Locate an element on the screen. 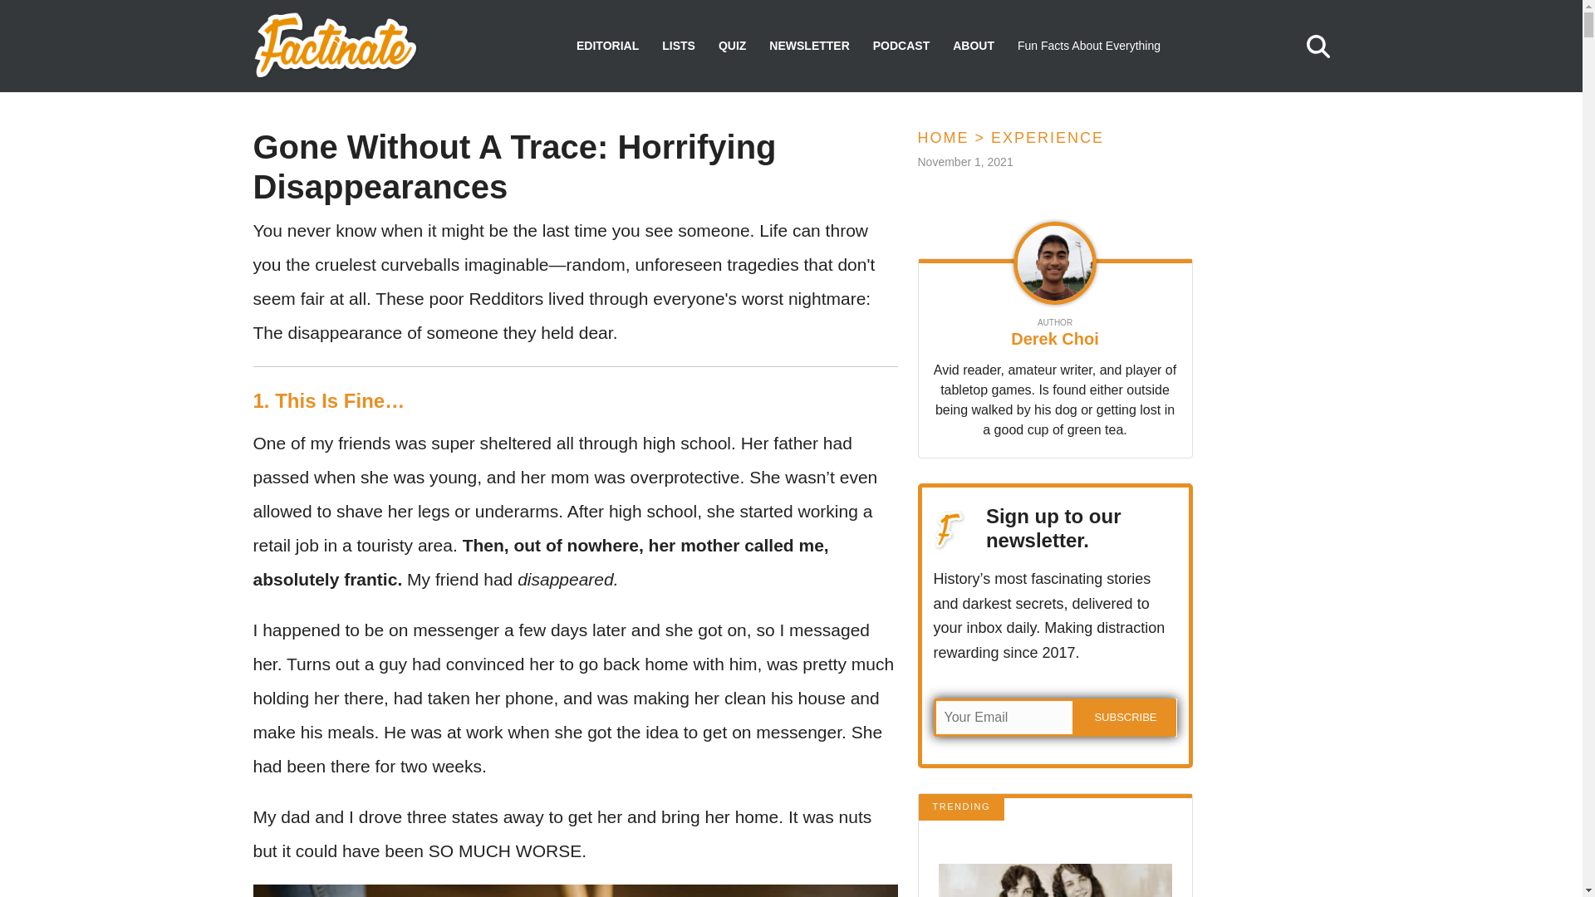 The width and height of the screenshot is (1595, 897). ABOUT is located at coordinates (973, 46).